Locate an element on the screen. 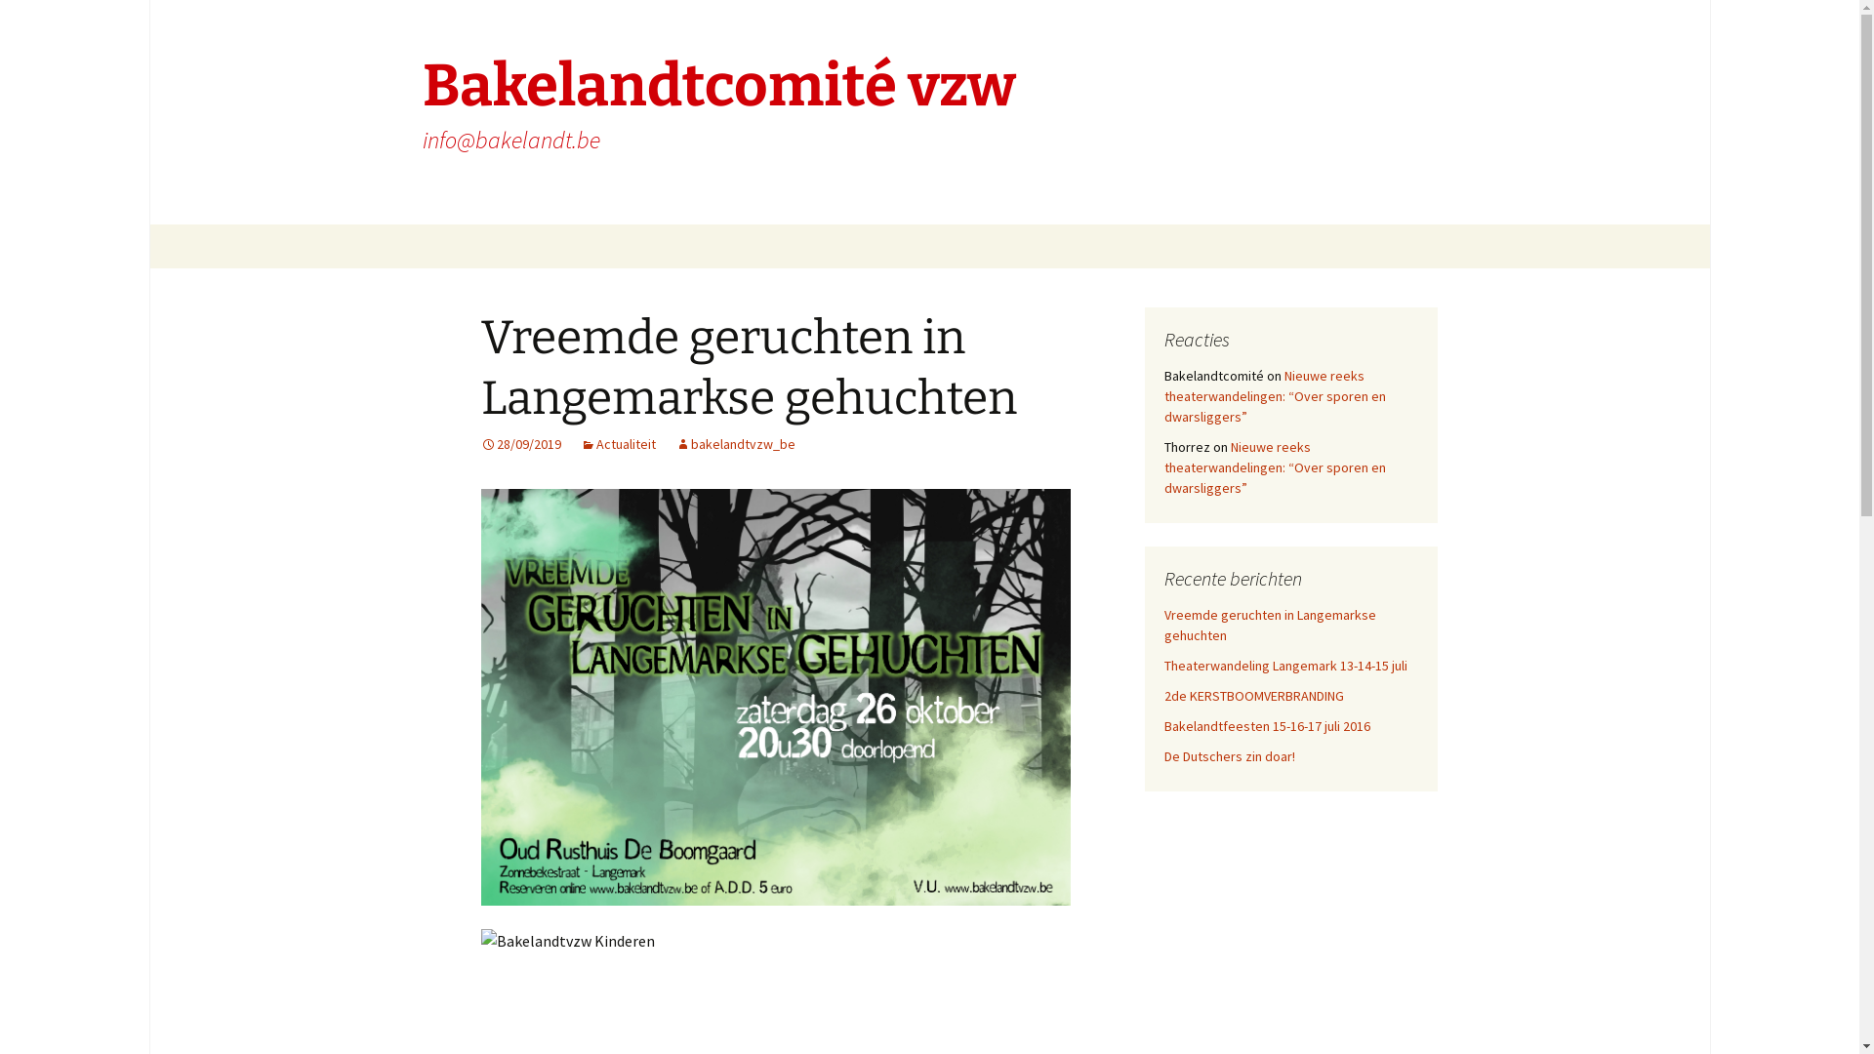  bakelandtvzw_be is located at coordinates (736, 444).